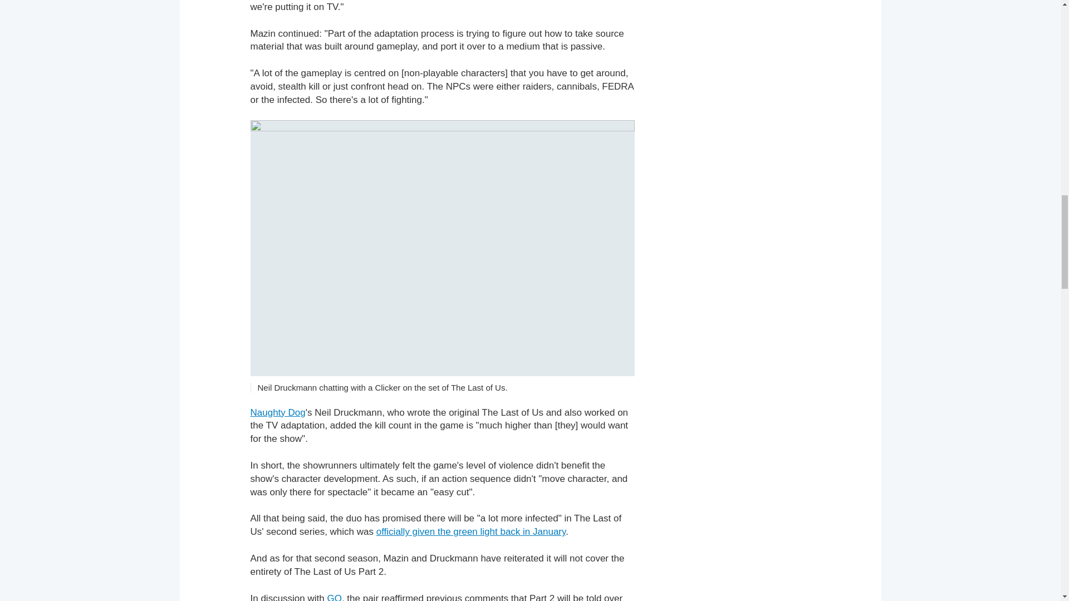 The width and height of the screenshot is (1069, 601). I want to click on Naughty Dog, so click(278, 412).